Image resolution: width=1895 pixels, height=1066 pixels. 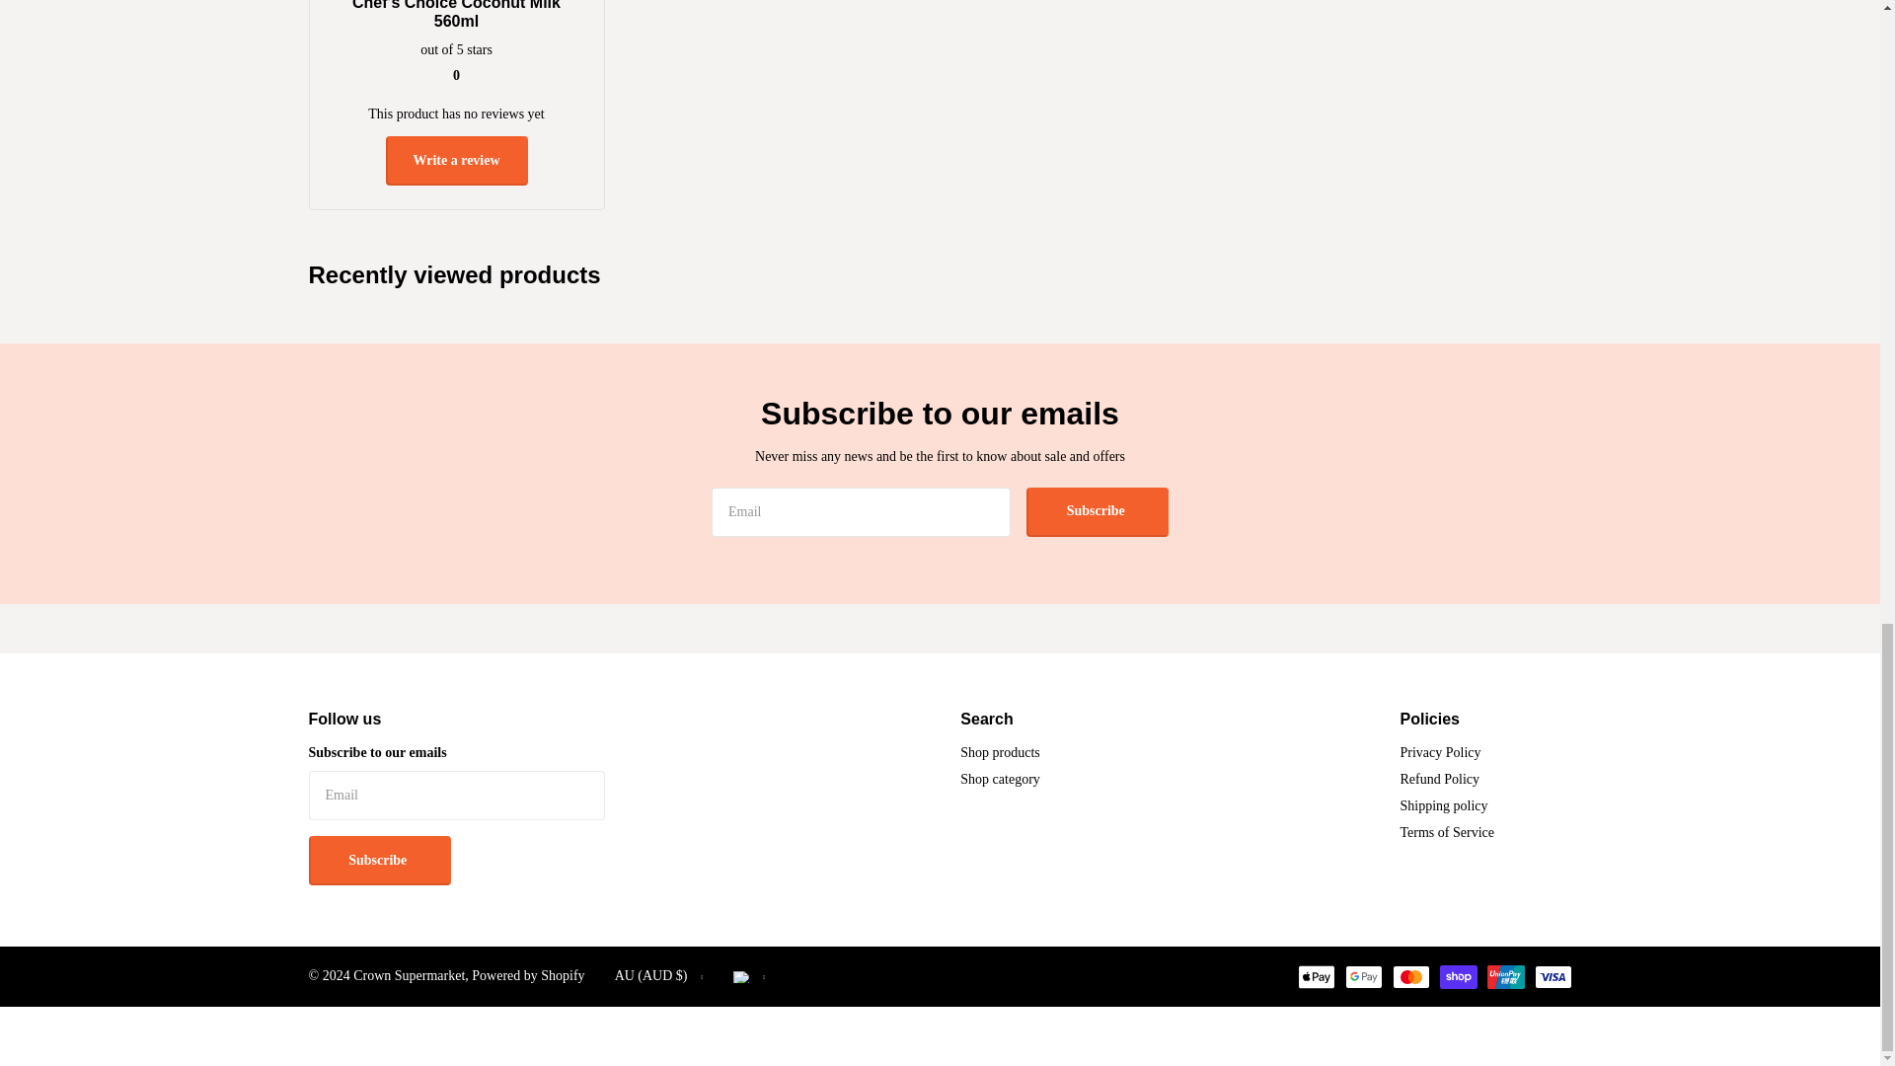 What do you see at coordinates (1362, 977) in the screenshot?
I see `Google Pay` at bounding box center [1362, 977].